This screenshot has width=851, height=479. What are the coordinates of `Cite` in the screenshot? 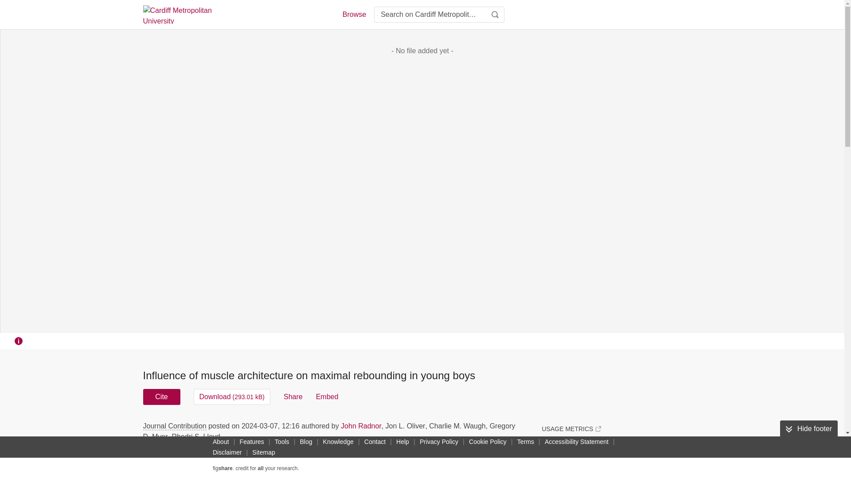 It's located at (161, 397).